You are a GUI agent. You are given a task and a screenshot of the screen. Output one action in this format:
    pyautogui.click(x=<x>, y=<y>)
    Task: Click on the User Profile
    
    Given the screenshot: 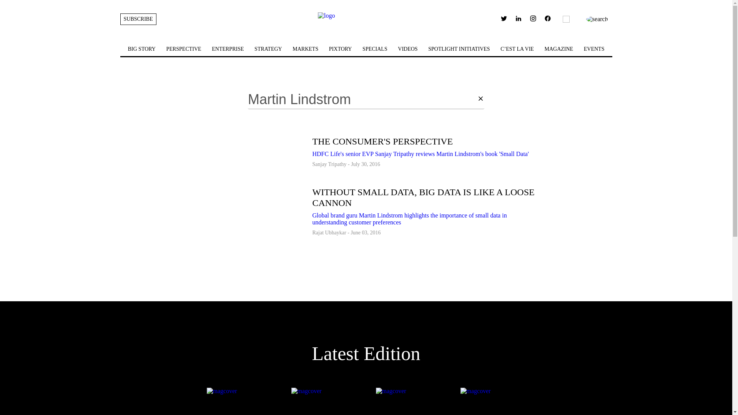 What is the action you would take?
    pyautogui.click(x=547, y=20)
    